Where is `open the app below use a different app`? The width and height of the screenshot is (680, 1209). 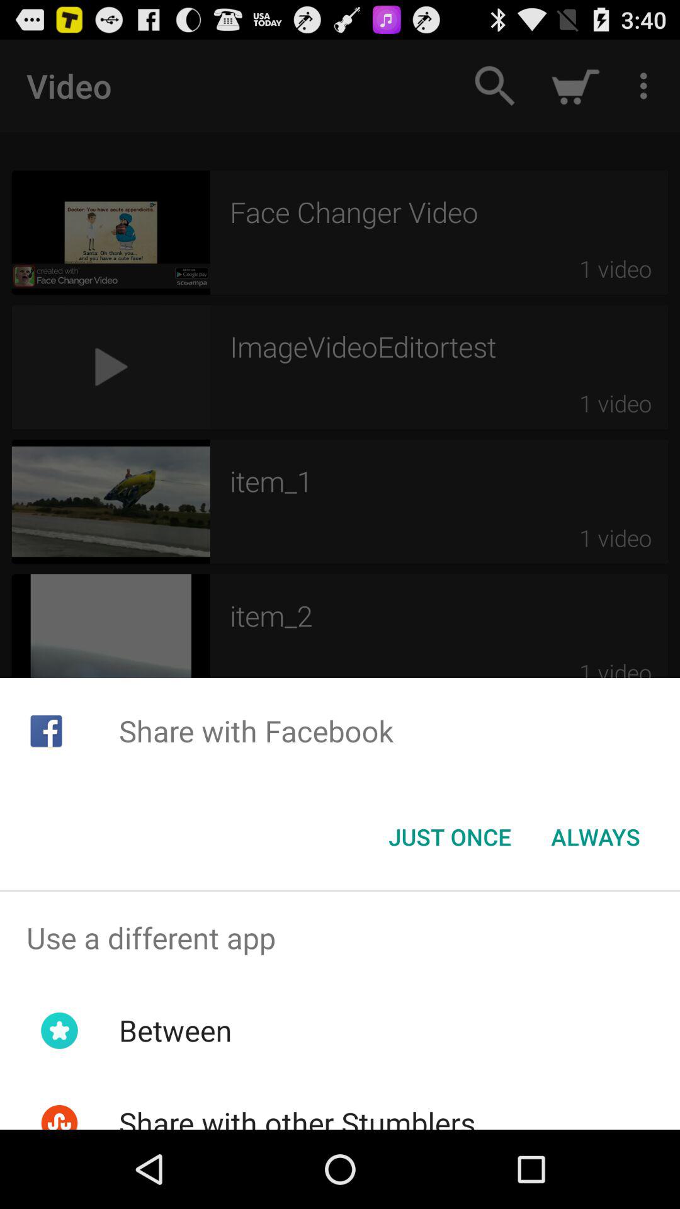
open the app below use a different app is located at coordinates (175, 1030).